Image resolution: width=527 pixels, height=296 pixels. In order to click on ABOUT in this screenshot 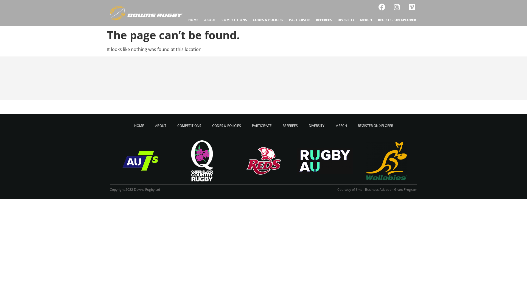, I will do `click(210, 20)`.